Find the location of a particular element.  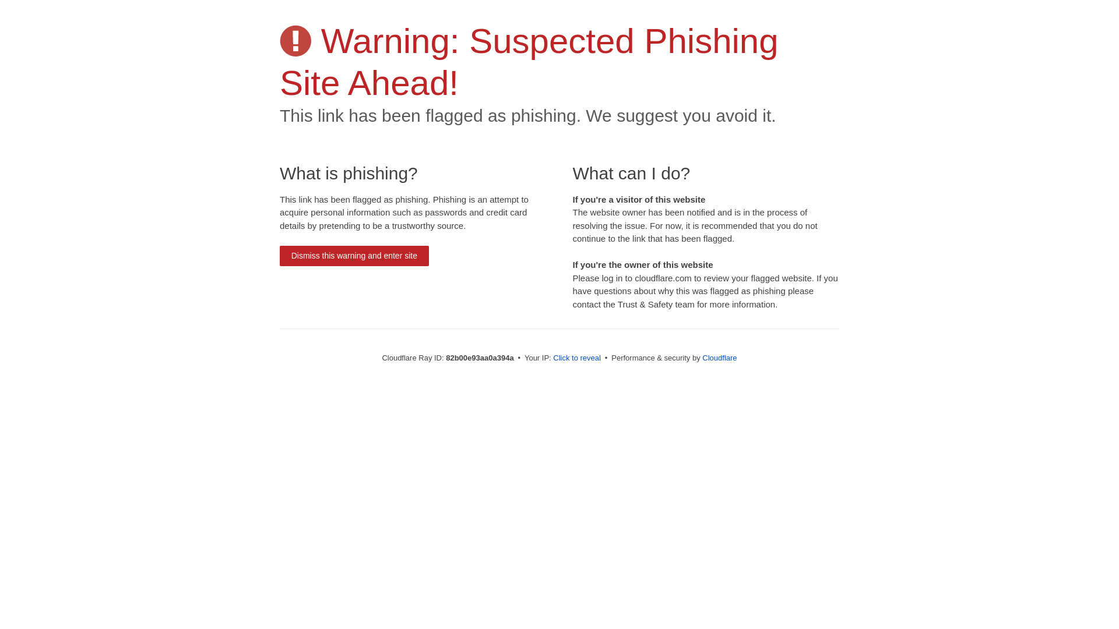

Cloudflare is located at coordinates (719, 358).